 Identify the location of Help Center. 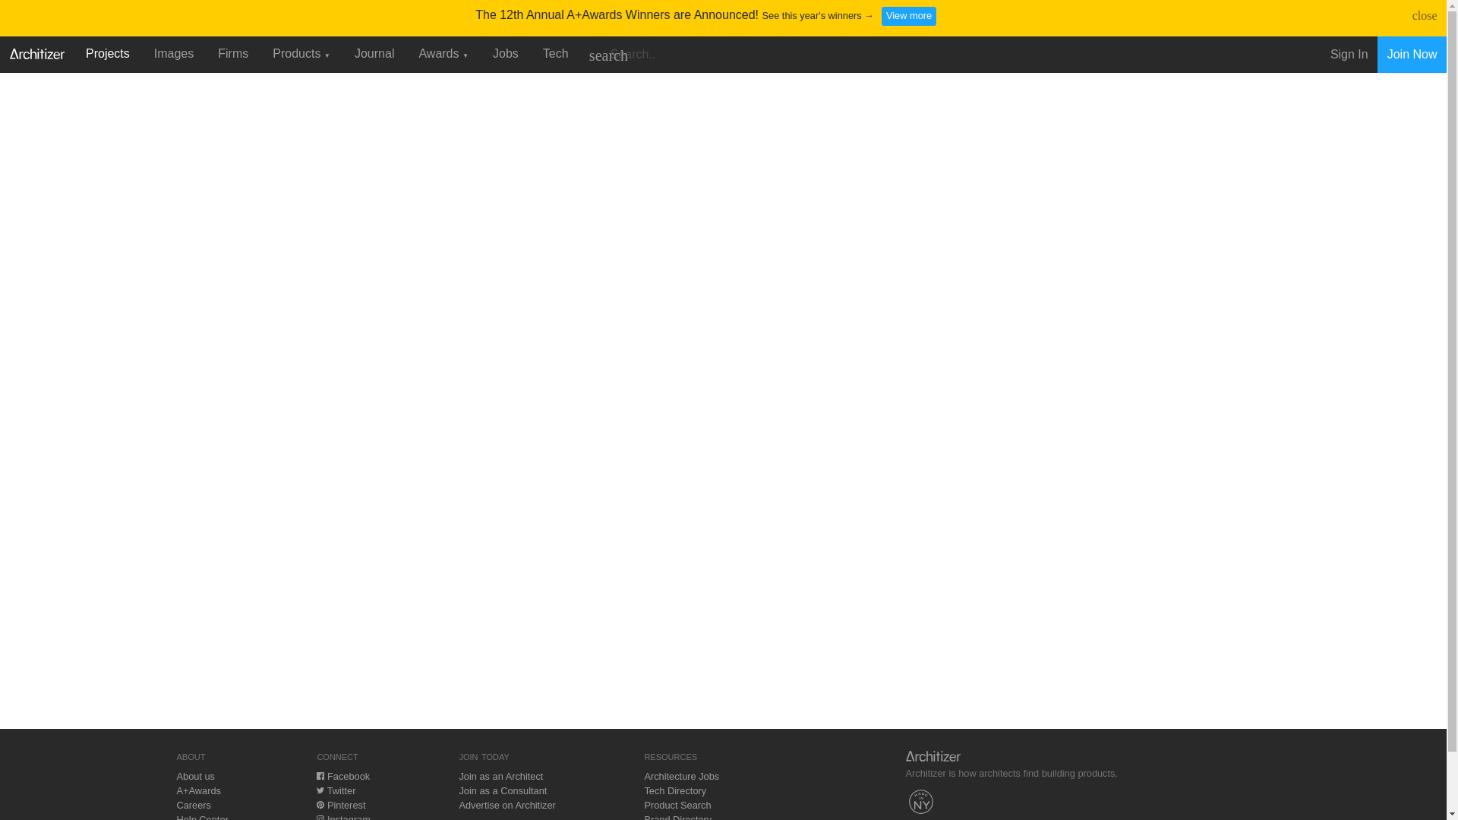
(202, 817).